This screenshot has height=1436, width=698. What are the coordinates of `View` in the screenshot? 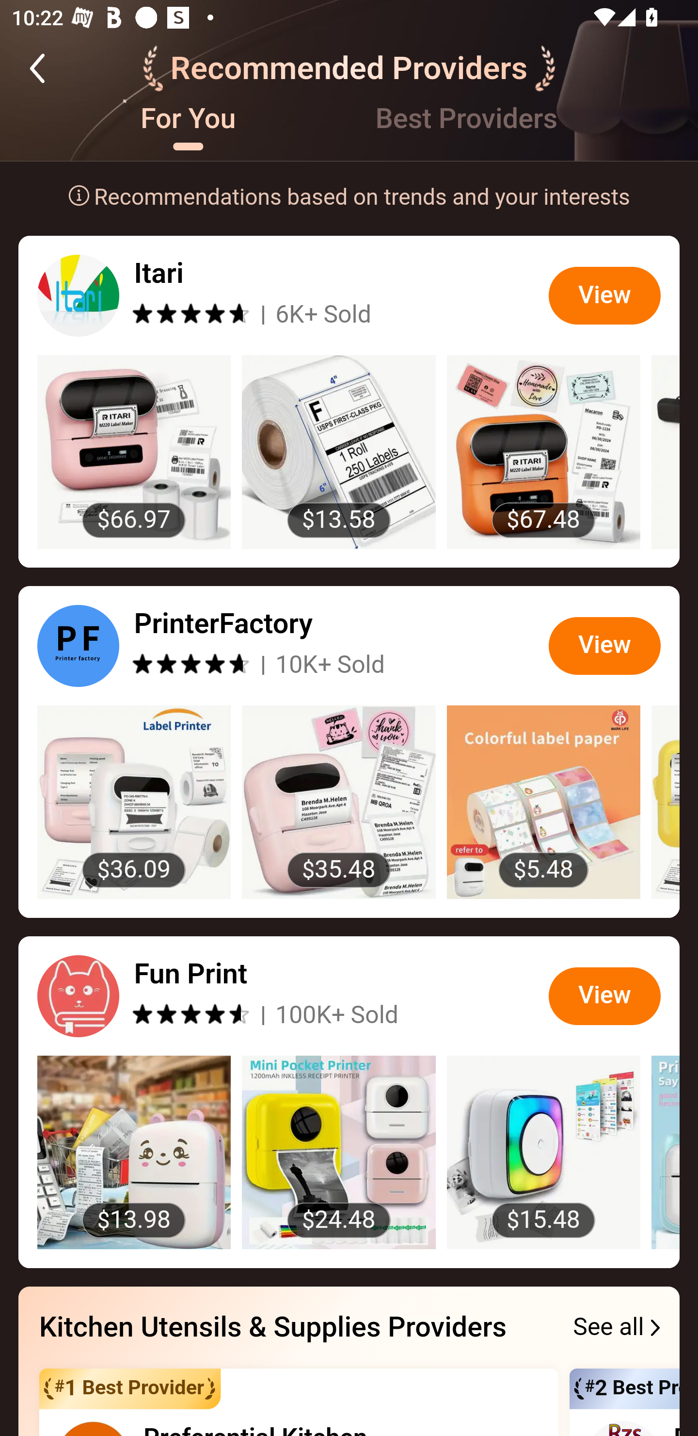 It's located at (605, 645).